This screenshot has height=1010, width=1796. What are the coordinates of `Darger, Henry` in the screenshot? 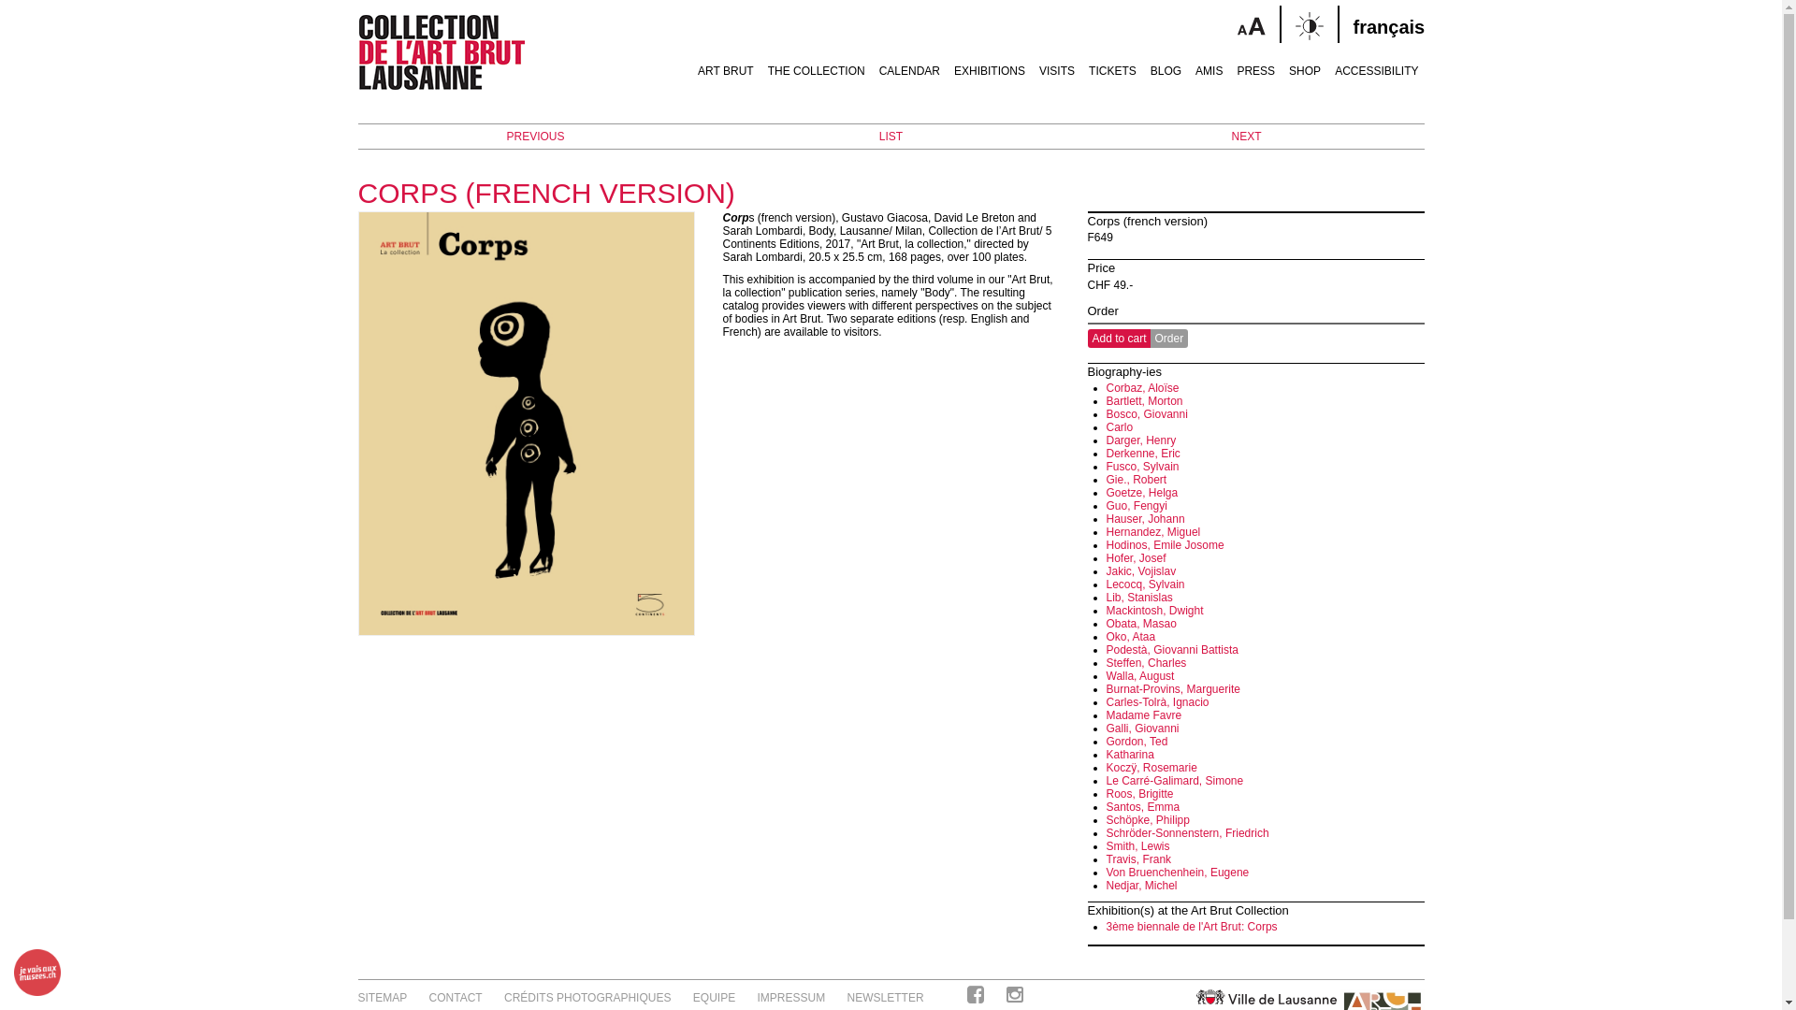 It's located at (1141, 440).